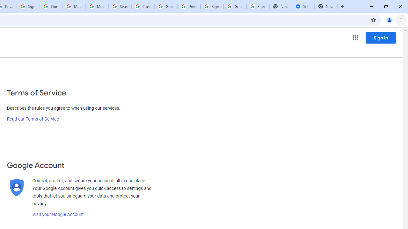 The image size is (408, 229). I want to click on Google apps, so click(355, 38).